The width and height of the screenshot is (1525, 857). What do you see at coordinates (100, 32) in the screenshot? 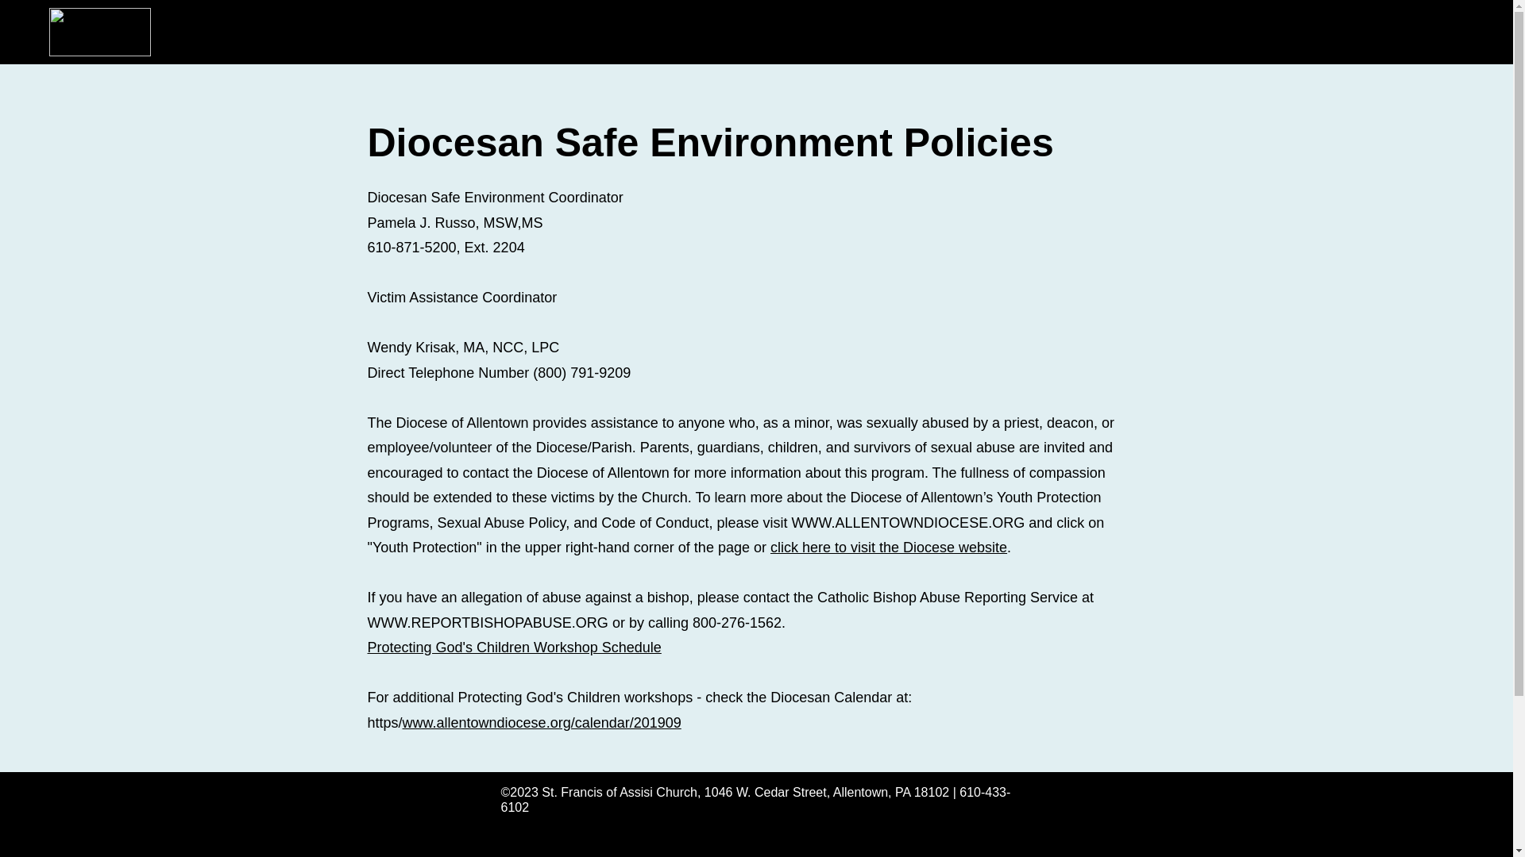
I see `St-Francis-Logo-update.jpg` at bounding box center [100, 32].